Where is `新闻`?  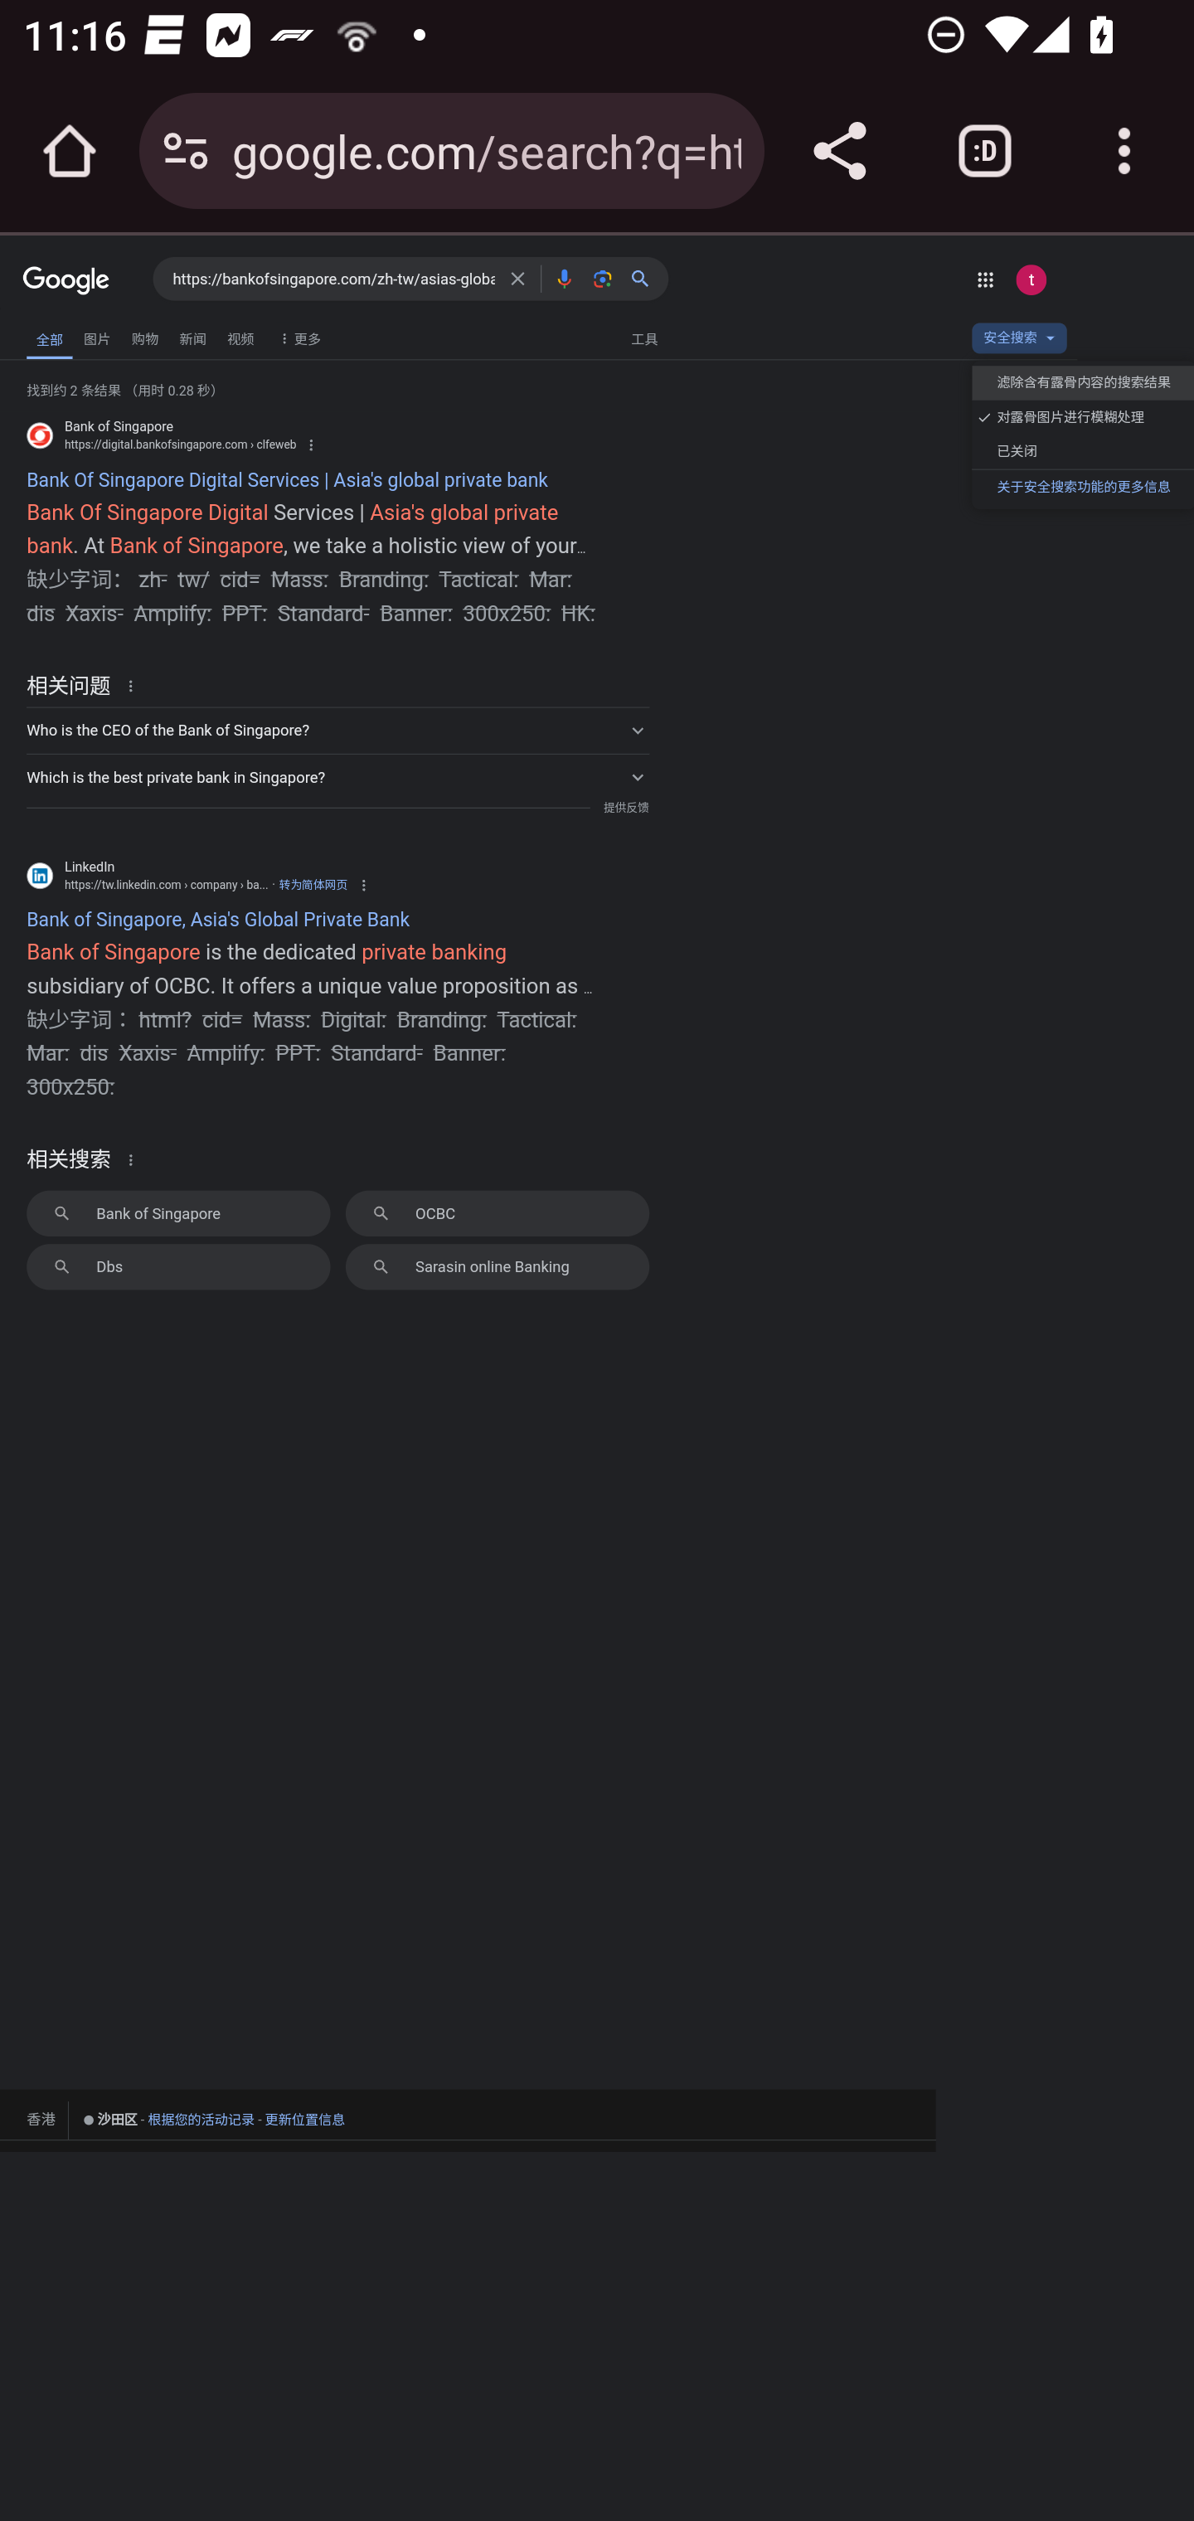
新闻 is located at coordinates (192, 338).